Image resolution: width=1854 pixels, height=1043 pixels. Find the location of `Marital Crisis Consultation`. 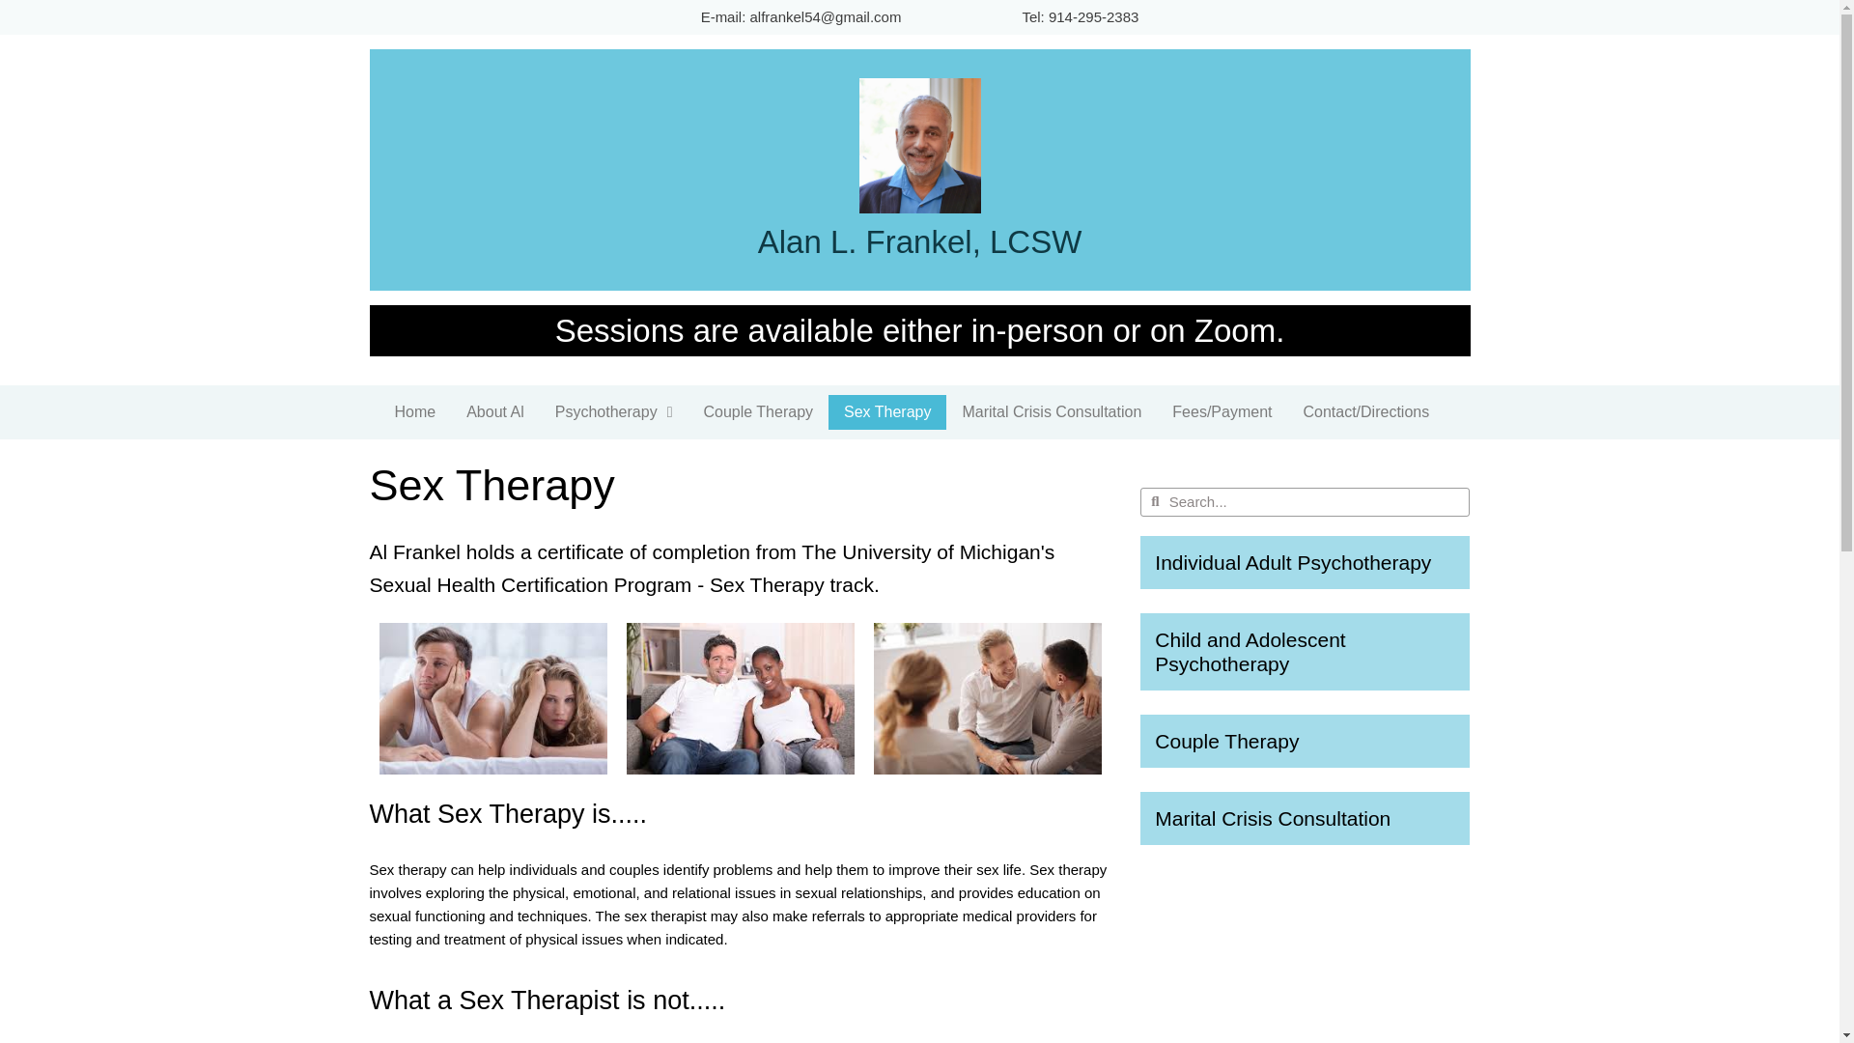

Marital Crisis Consultation is located at coordinates (1051, 411).